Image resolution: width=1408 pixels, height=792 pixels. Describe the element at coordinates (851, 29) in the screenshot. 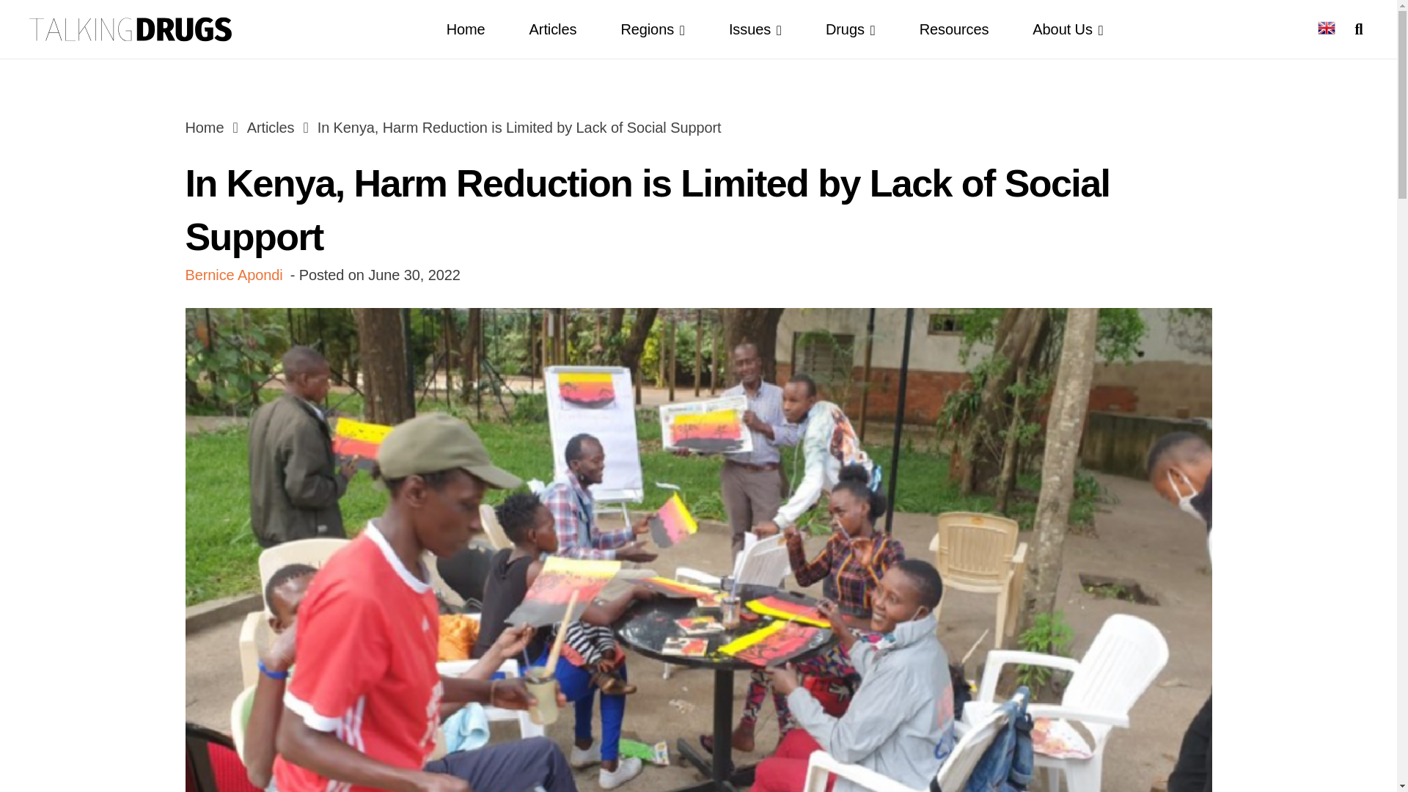

I see `Drugs` at that location.